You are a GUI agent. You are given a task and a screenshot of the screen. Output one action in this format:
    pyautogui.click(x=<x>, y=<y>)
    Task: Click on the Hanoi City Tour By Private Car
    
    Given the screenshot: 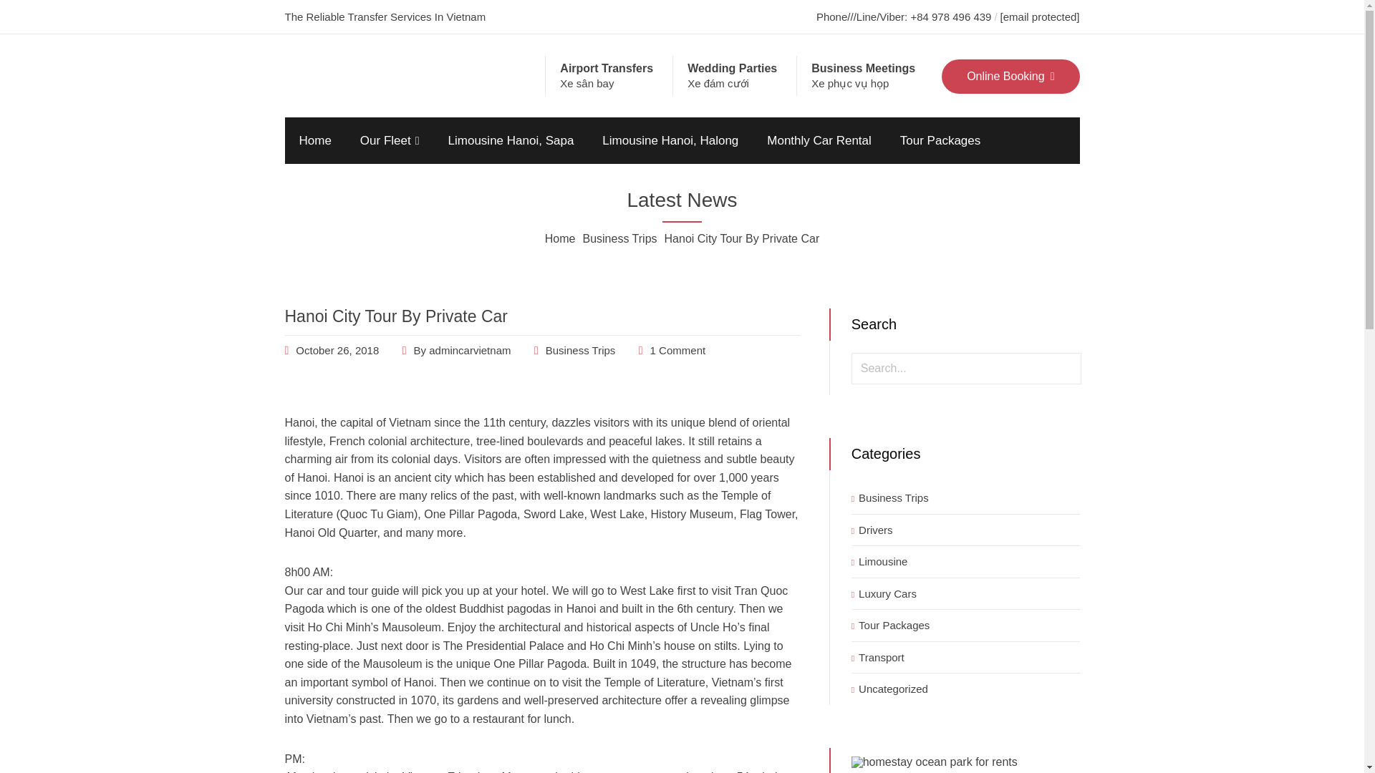 What is the action you would take?
    pyautogui.click(x=337, y=349)
    